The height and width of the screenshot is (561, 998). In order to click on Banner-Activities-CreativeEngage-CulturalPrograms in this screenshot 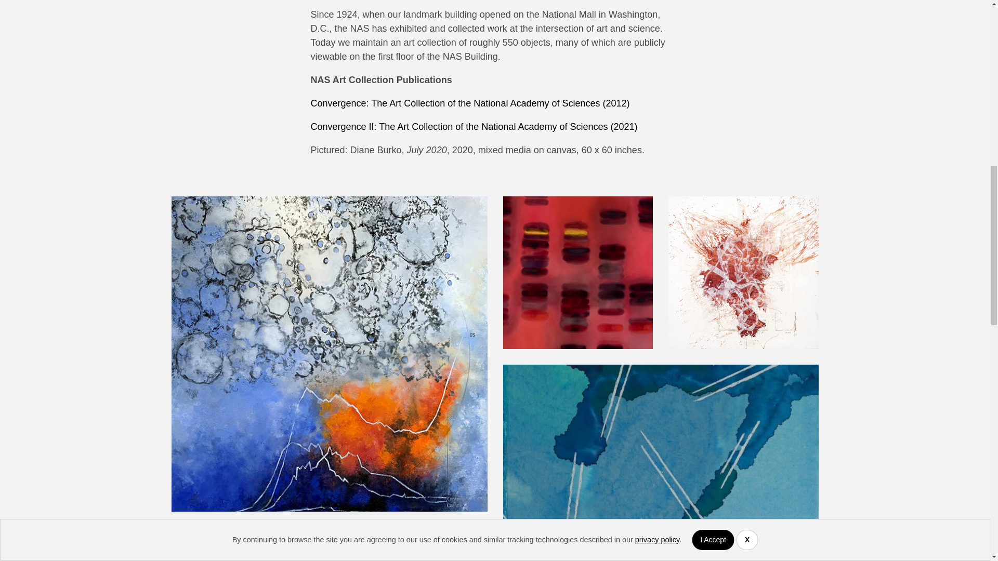, I will do `click(578, 272)`.